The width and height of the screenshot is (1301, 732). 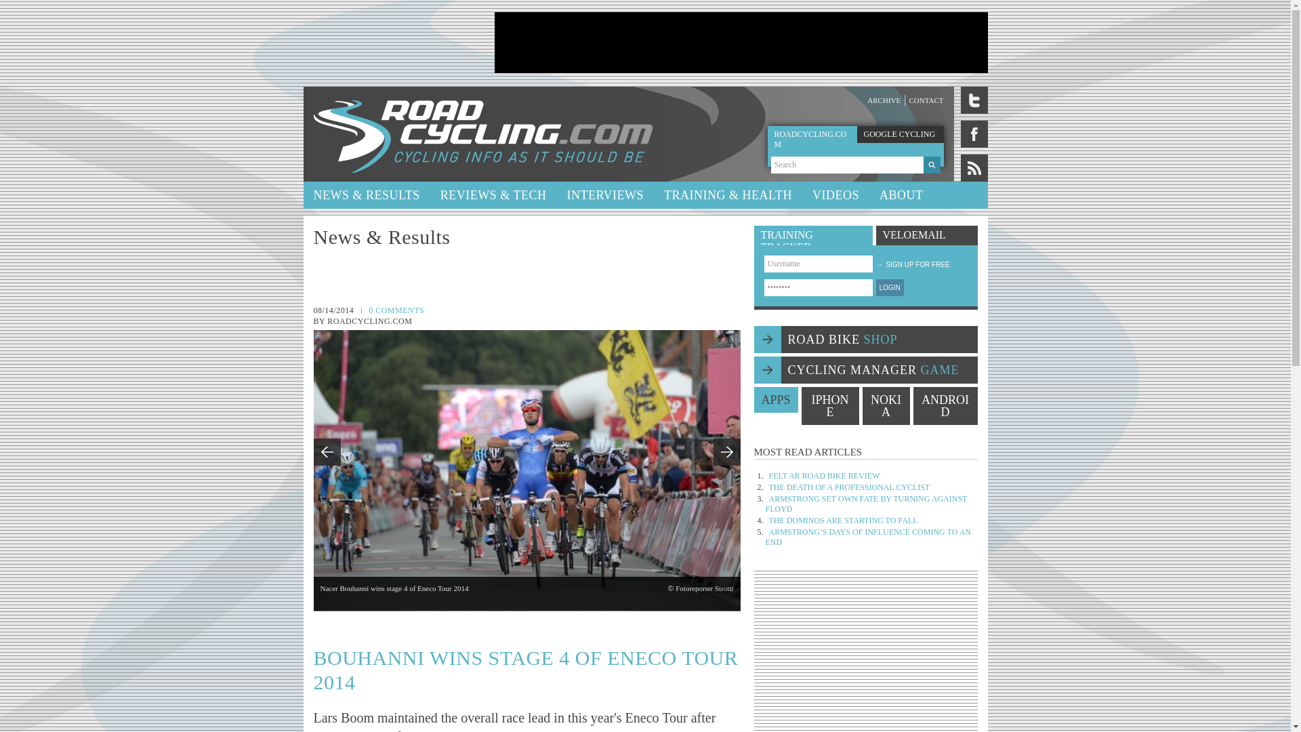 What do you see at coordinates (829, 406) in the screenshot?
I see `IPHONE` at bounding box center [829, 406].